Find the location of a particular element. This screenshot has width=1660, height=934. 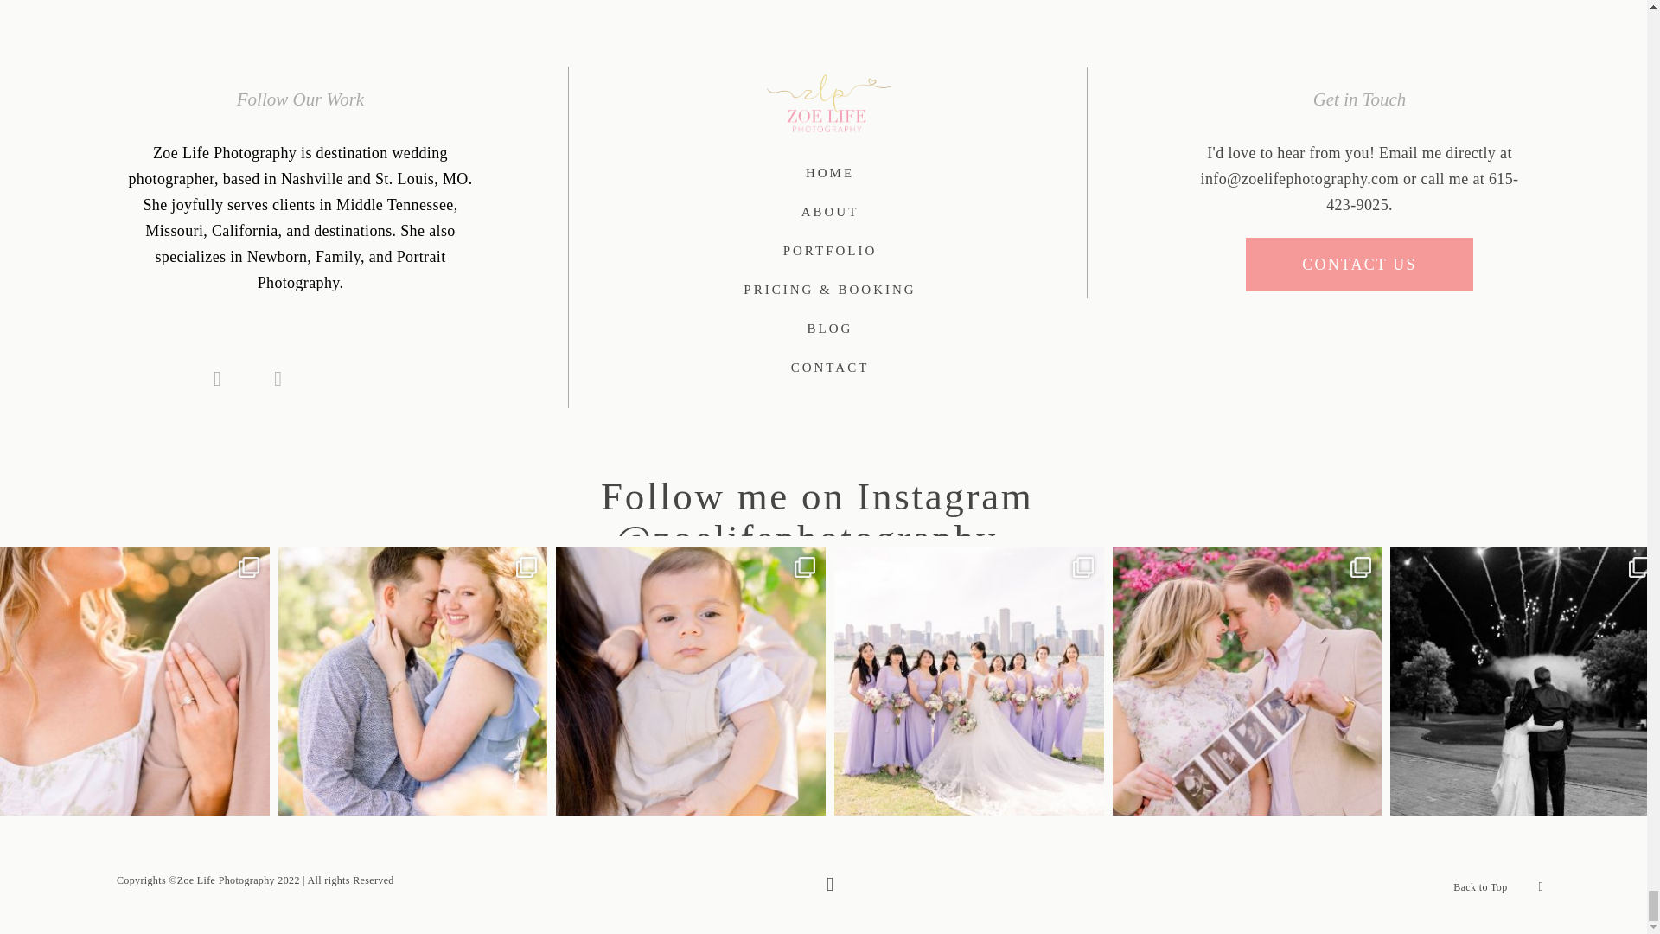

Back to Top is located at coordinates (1480, 887).